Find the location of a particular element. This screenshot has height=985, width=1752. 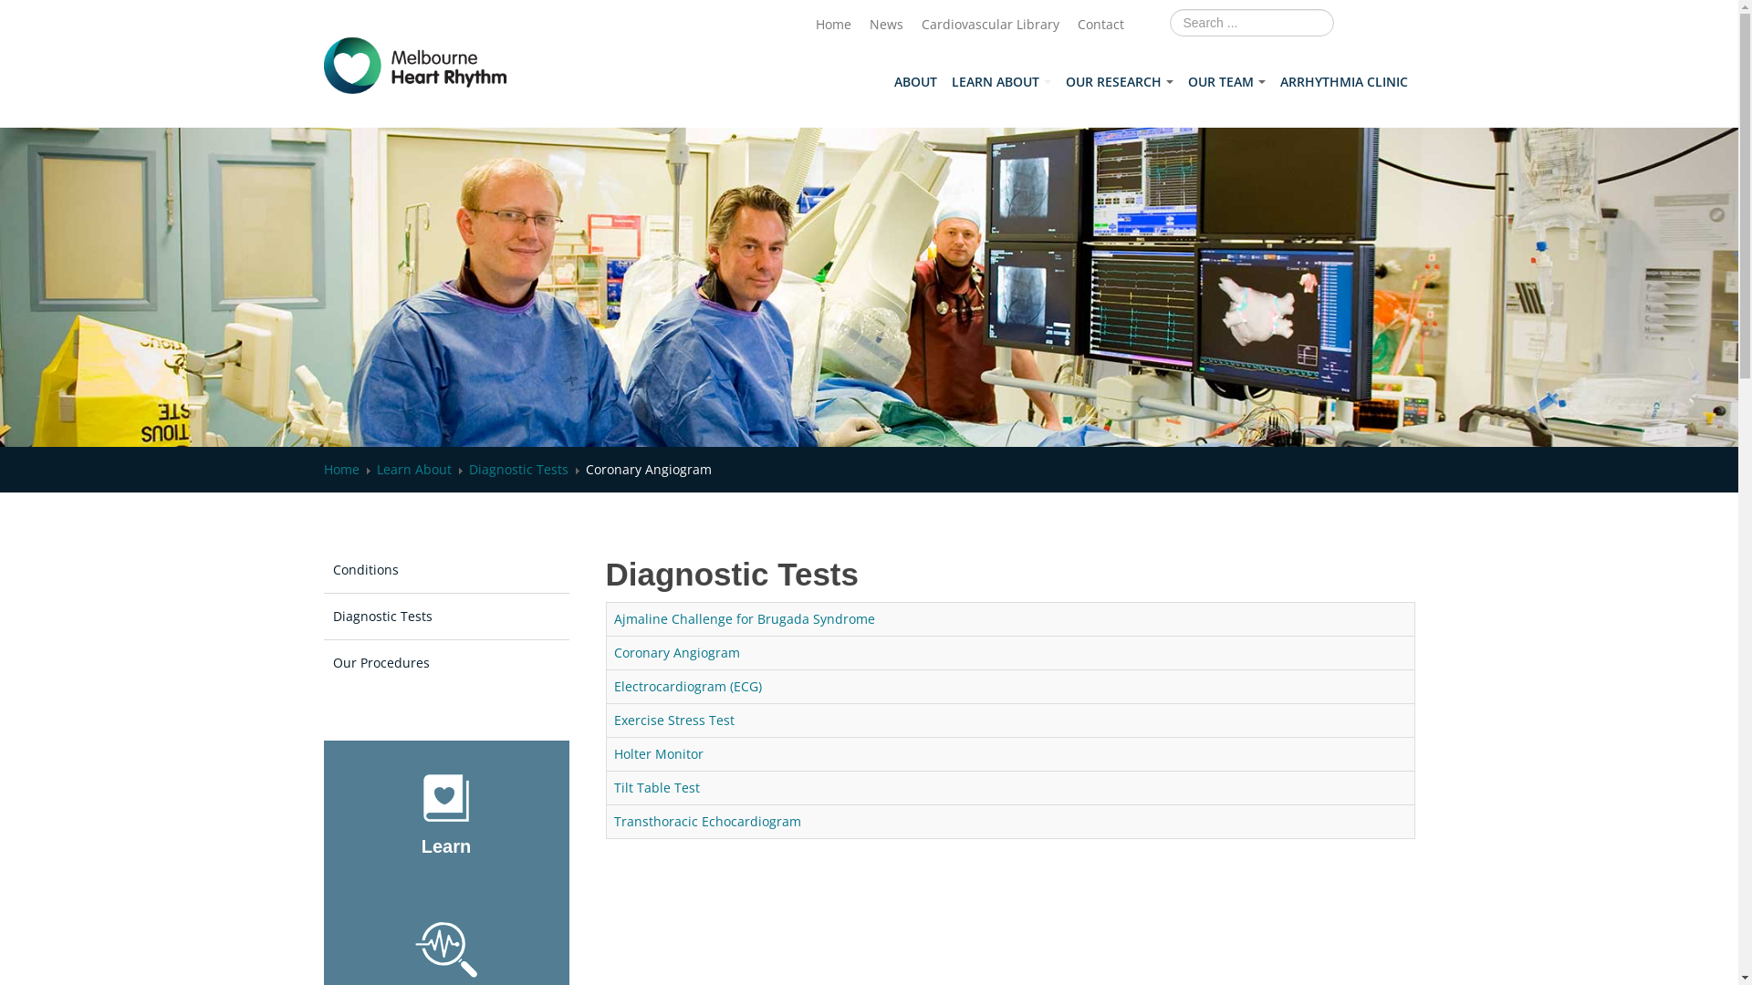

Holter Monitor is located at coordinates (658, 753).